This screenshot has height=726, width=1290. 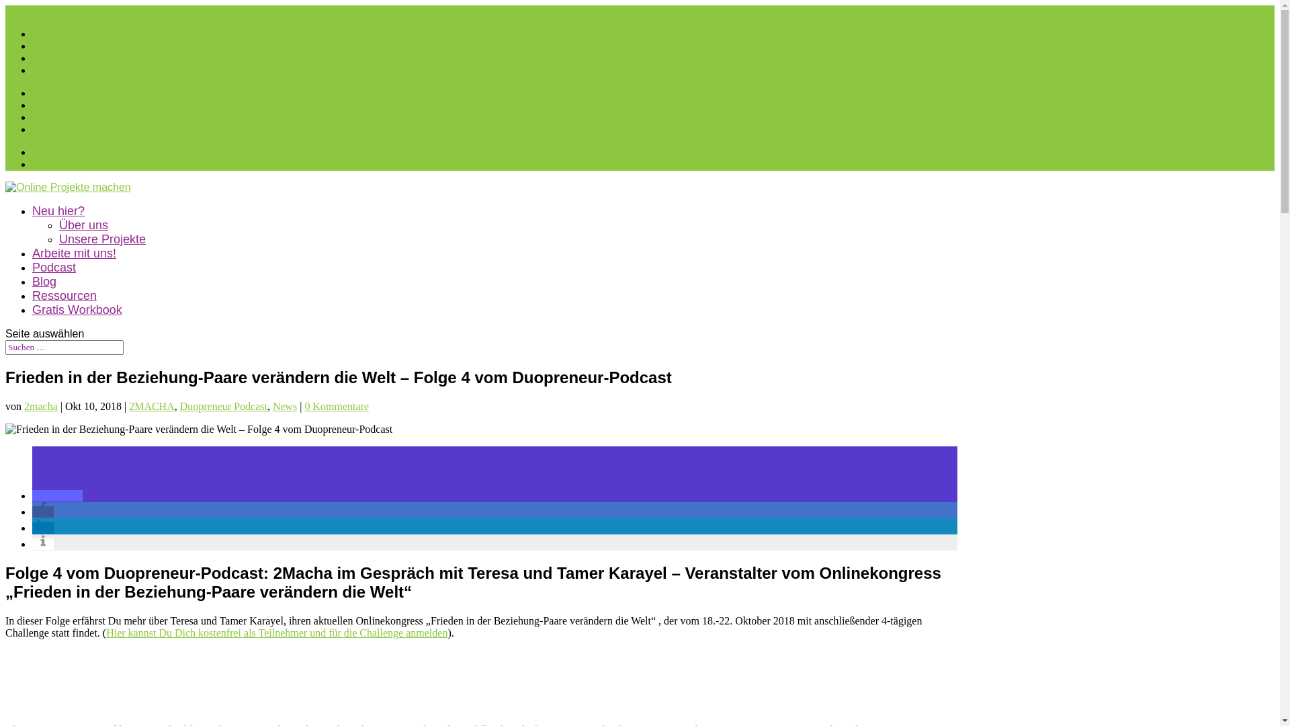 I want to click on Gratis Workbook, so click(x=77, y=310).